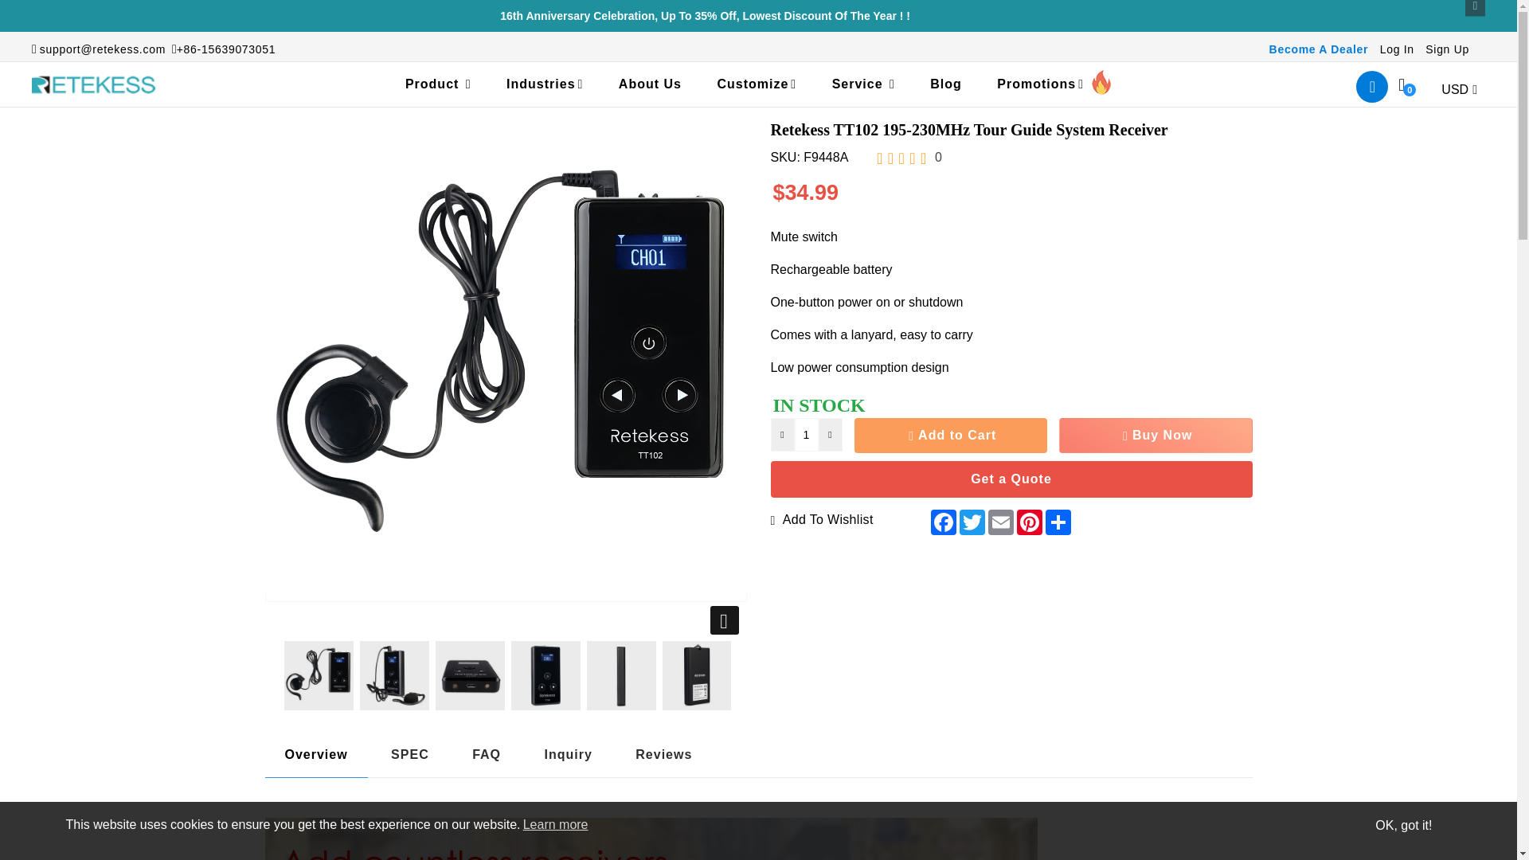 Image resolution: width=1529 pixels, height=860 pixels. What do you see at coordinates (806, 435) in the screenshot?
I see `1` at bounding box center [806, 435].